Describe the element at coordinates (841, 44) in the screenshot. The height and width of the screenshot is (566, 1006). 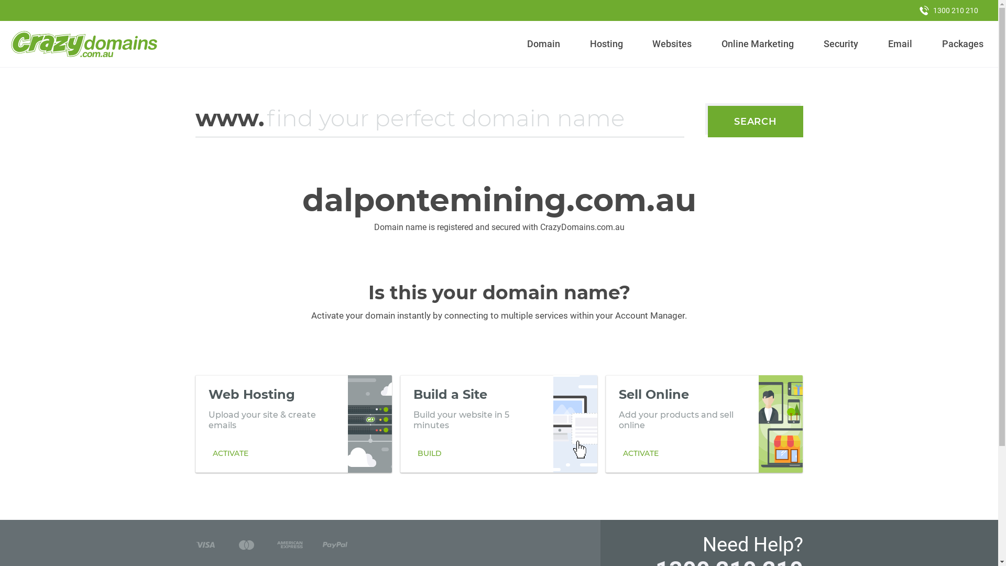
I see `Security` at that location.